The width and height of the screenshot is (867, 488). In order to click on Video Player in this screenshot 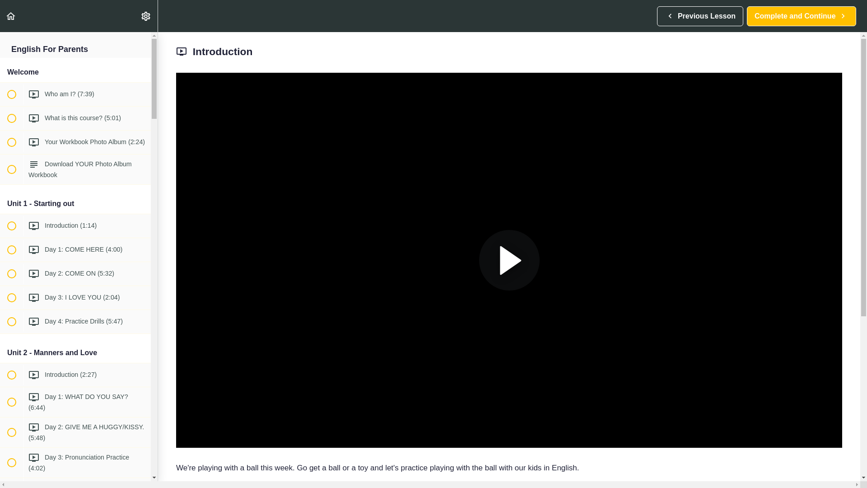, I will do `click(75, 169)`.